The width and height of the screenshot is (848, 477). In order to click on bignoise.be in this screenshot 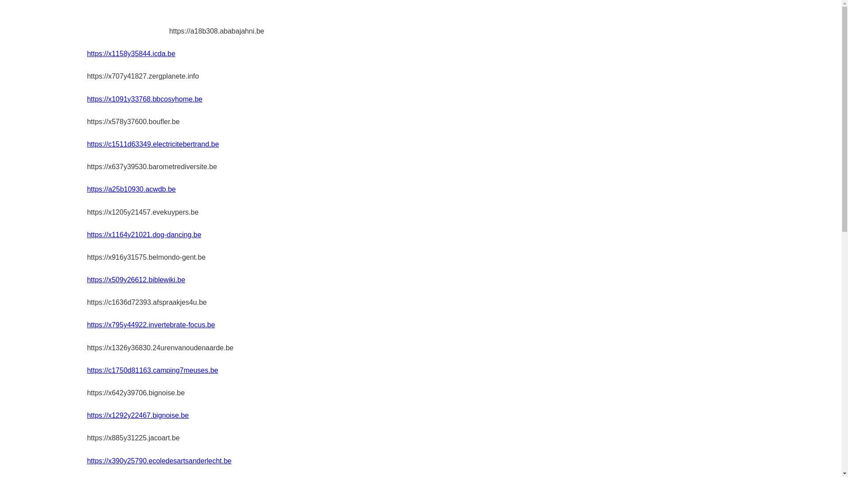, I will do `click(128, 20)`.